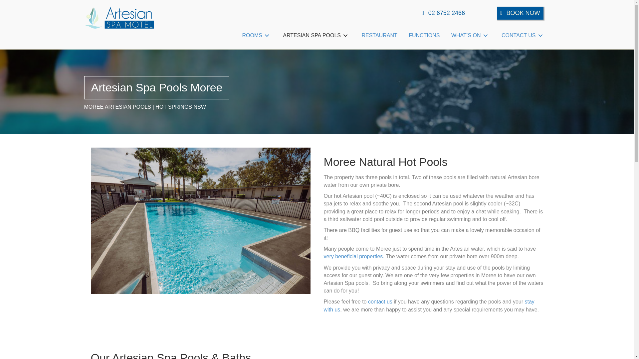 The width and height of the screenshot is (639, 359). I want to click on stay with us, so click(429, 305).